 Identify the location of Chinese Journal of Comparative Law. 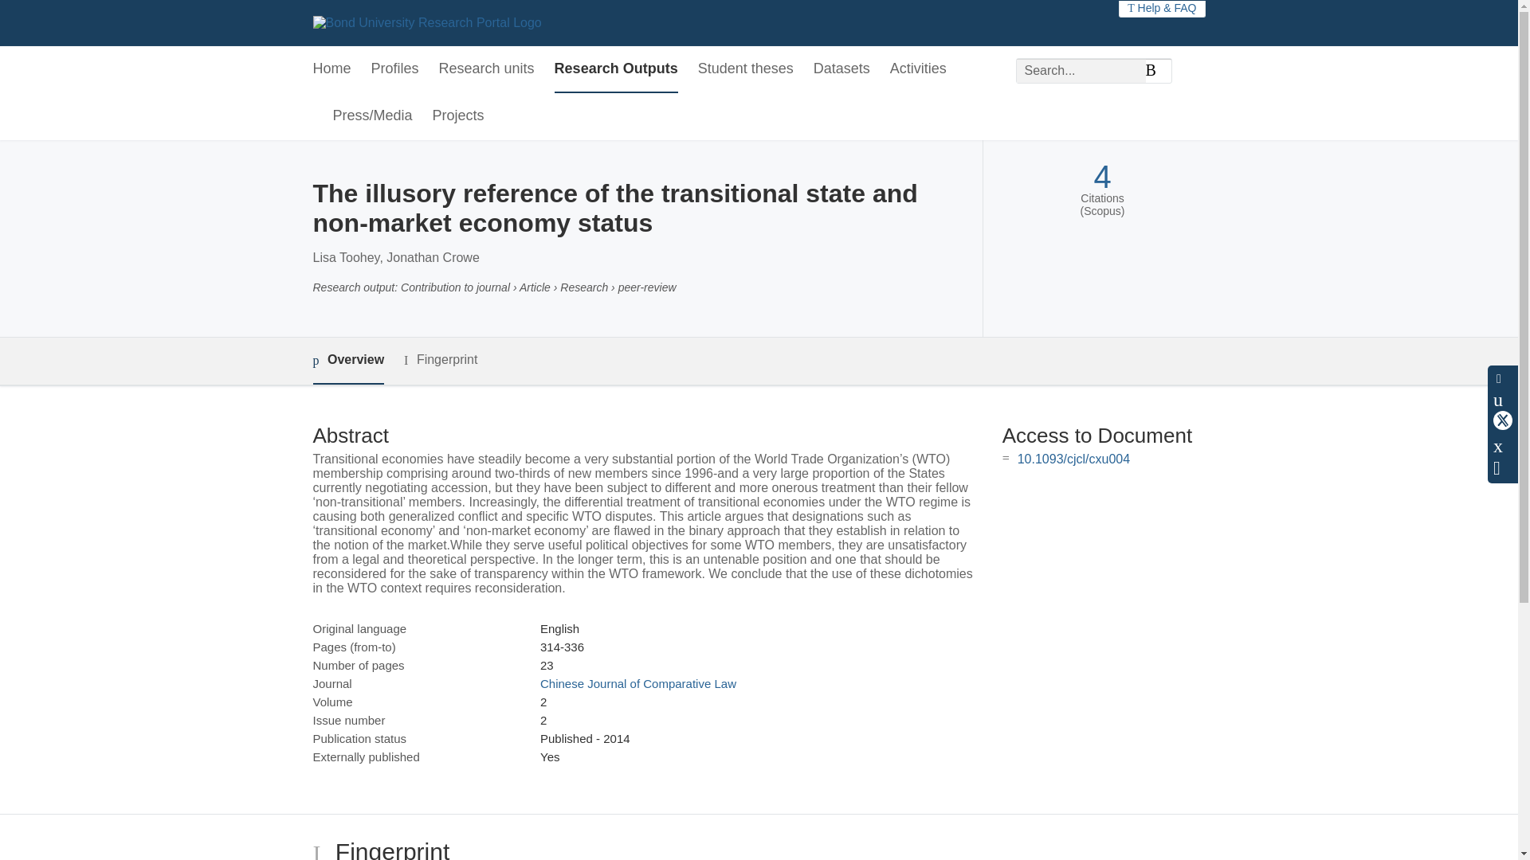
(637, 683).